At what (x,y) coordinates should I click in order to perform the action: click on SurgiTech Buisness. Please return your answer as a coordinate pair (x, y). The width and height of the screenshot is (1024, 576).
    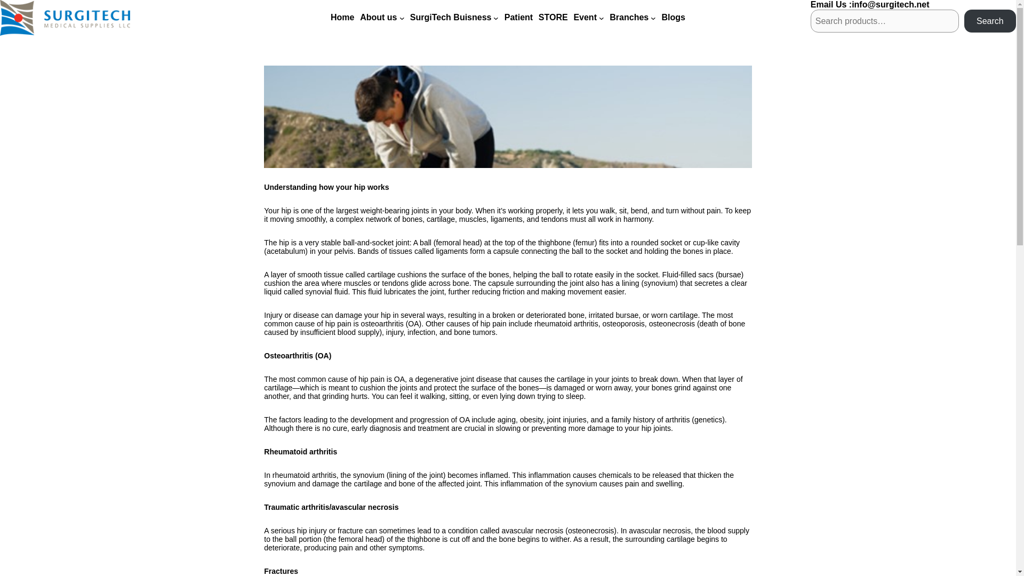
    Looking at the image, I should click on (451, 17).